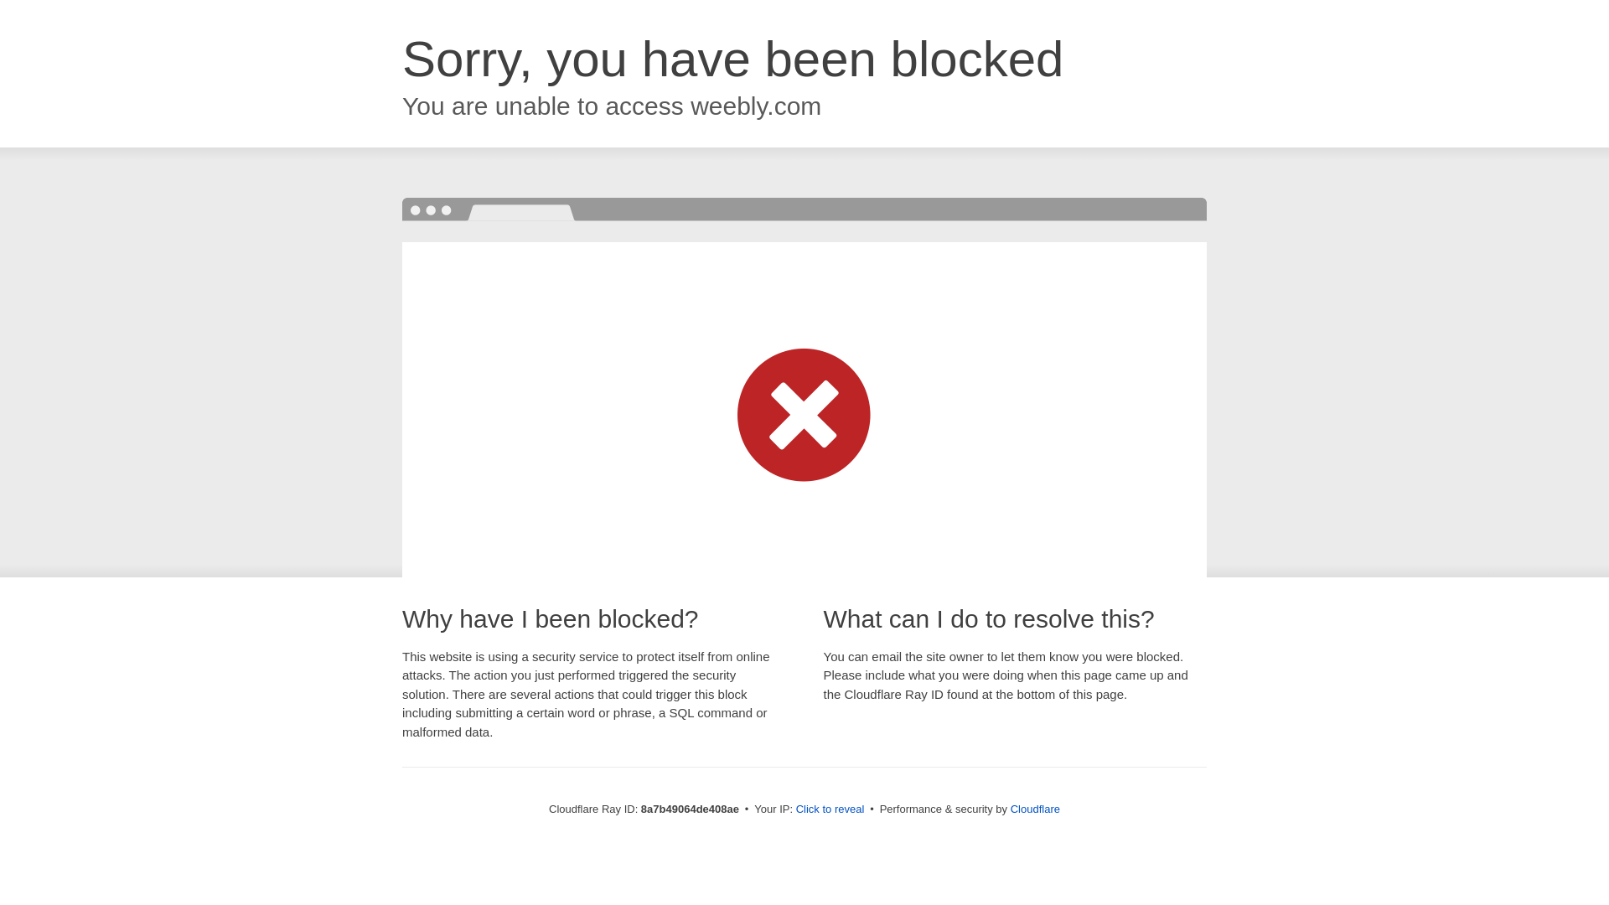 This screenshot has height=905, width=1609. What do you see at coordinates (830, 809) in the screenshot?
I see `Click to reveal` at bounding box center [830, 809].